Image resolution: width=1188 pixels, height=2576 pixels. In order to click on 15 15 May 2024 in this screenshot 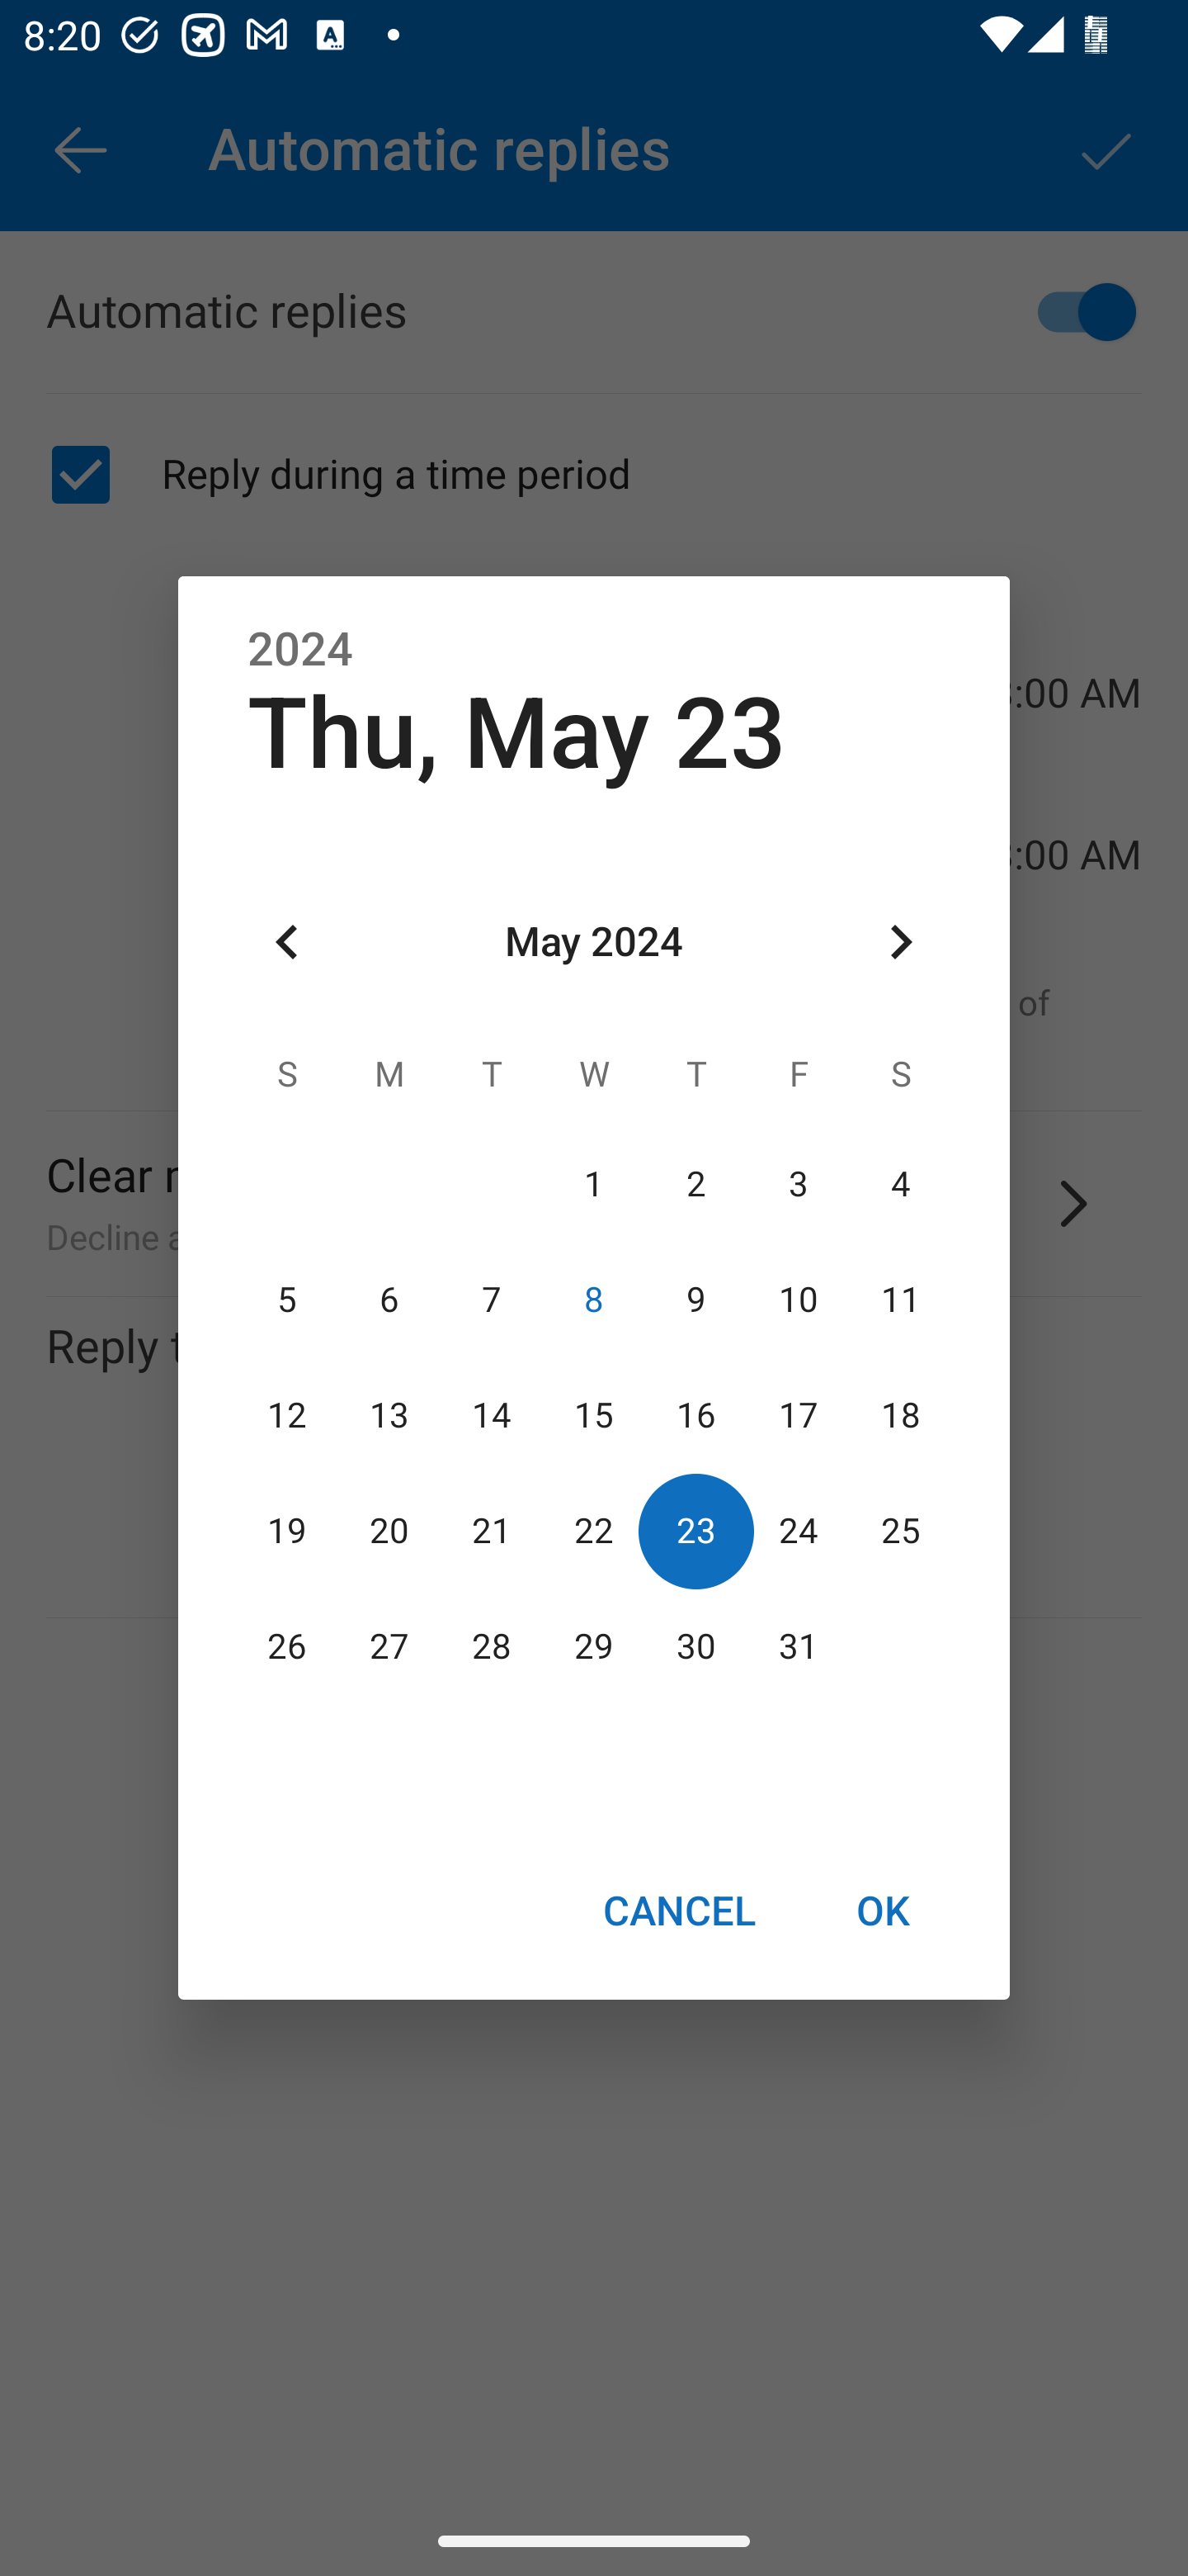, I will do `click(594, 1415)`.